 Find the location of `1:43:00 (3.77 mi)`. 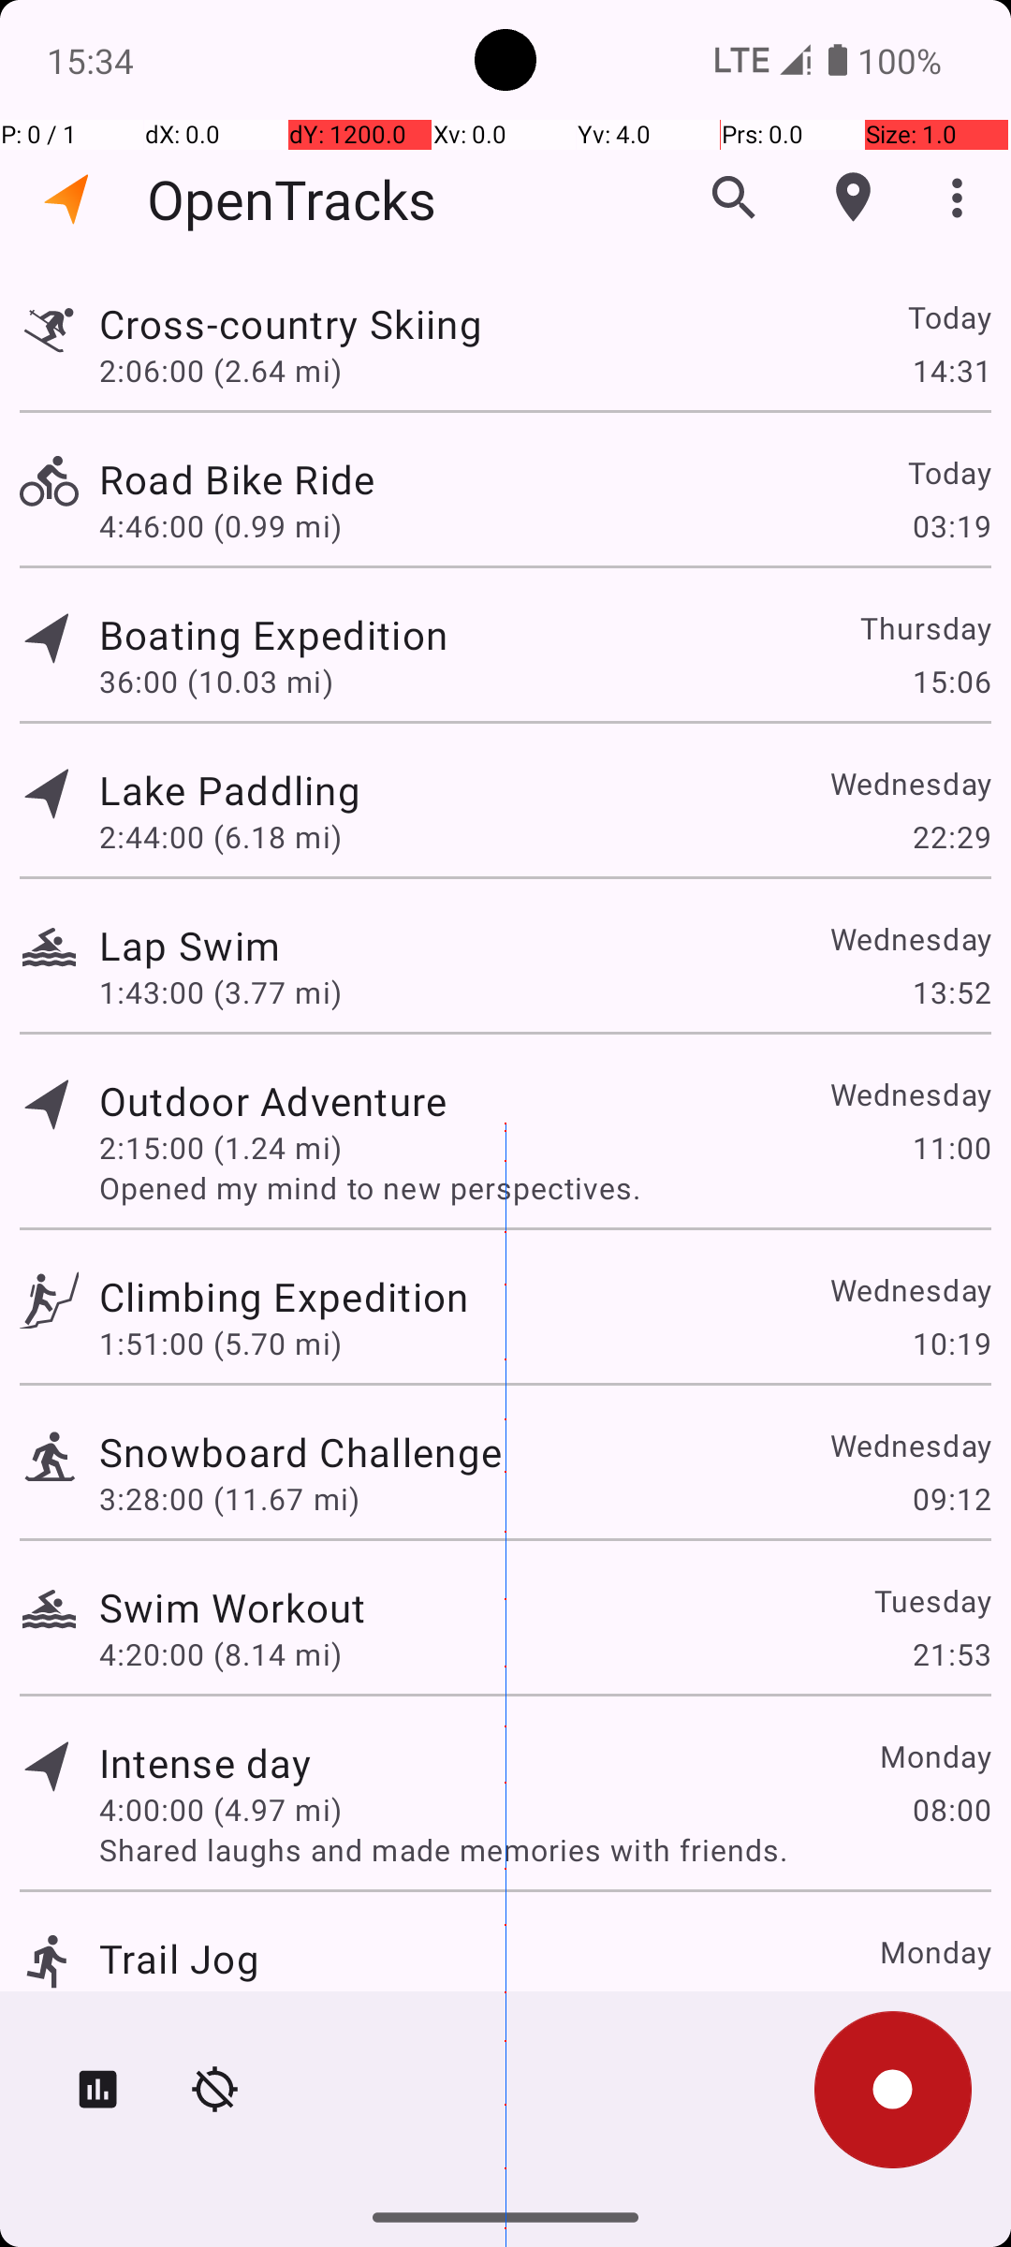

1:43:00 (3.77 mi) is located at coordinates (221, 992).